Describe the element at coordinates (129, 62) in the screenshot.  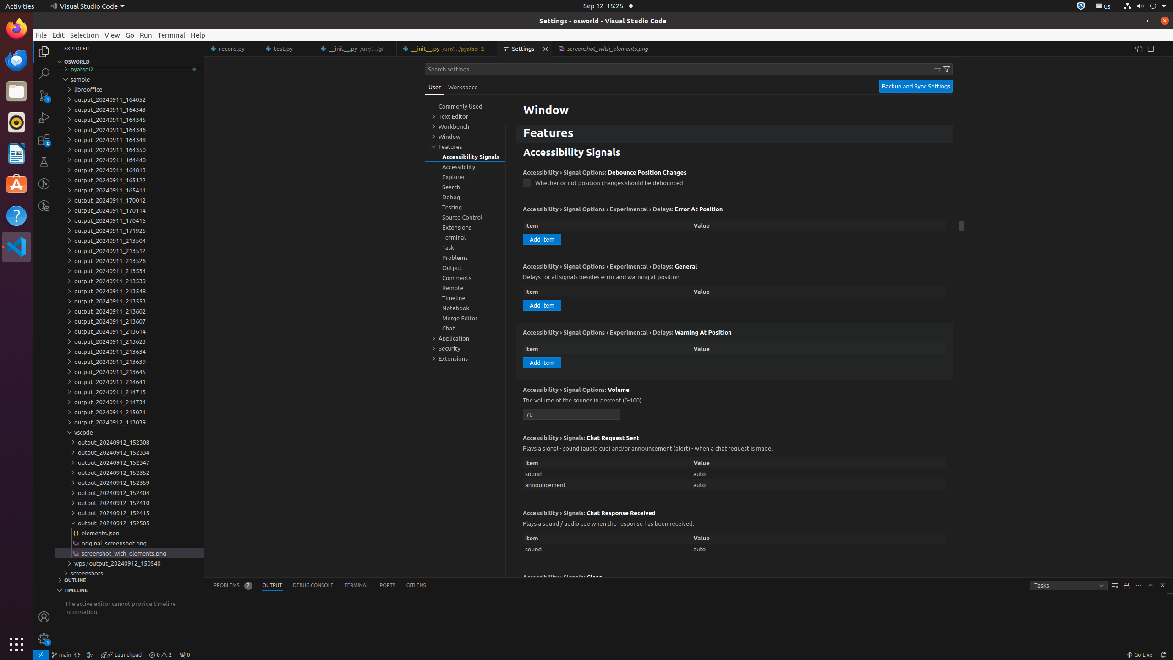
I see `Explorer Section: osworld` at that location.